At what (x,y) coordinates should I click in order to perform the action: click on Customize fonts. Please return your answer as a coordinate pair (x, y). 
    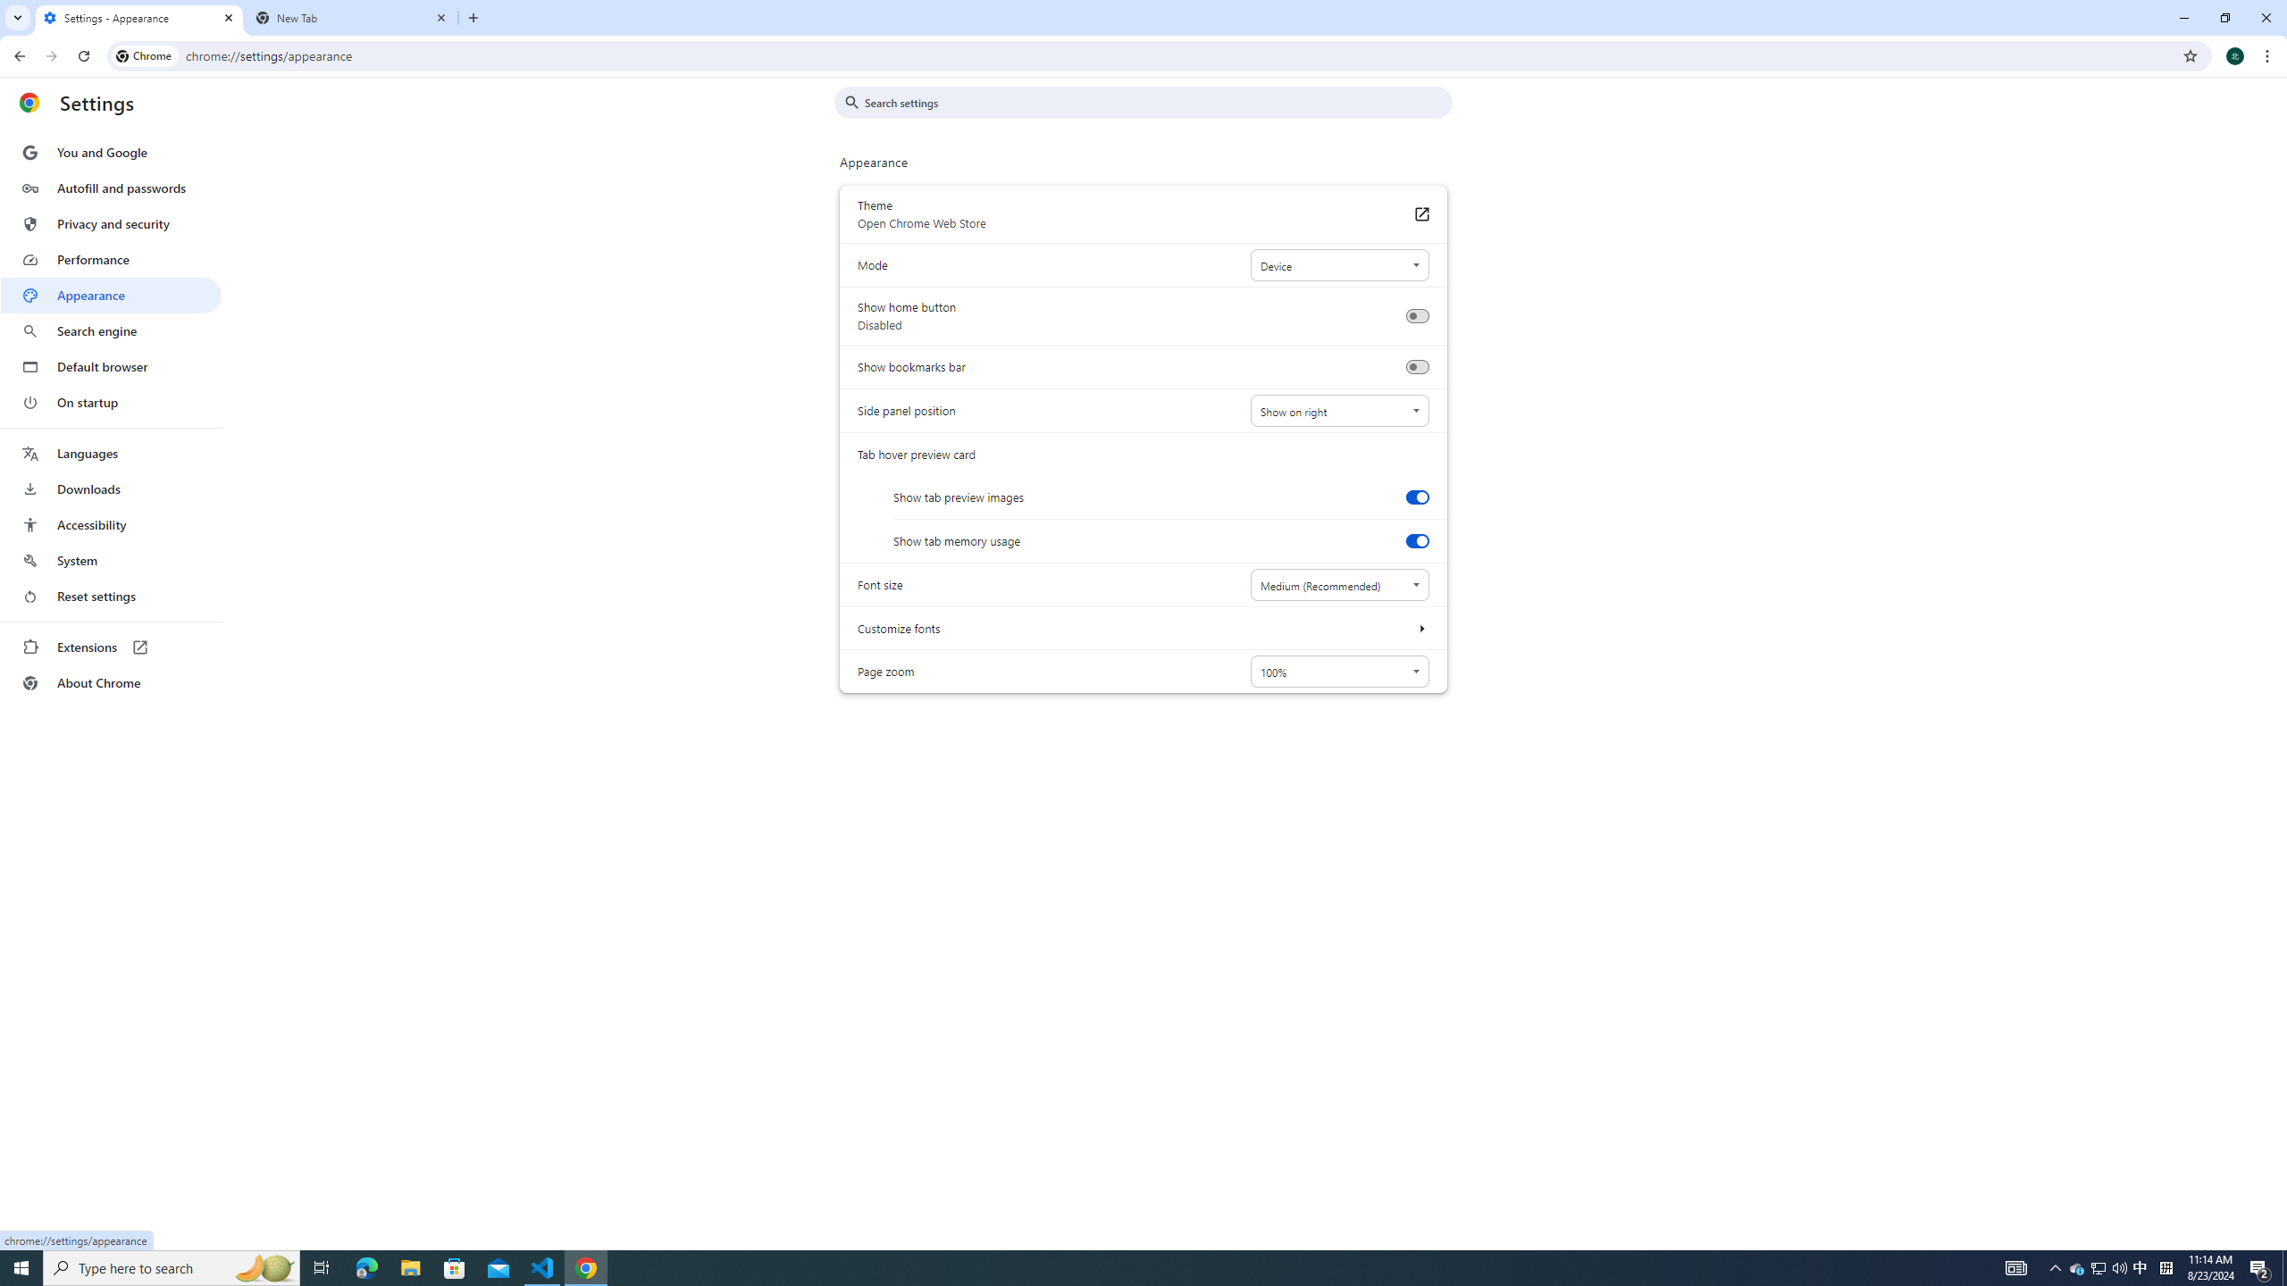
    Looking at the image, I should click on (1420, 628).